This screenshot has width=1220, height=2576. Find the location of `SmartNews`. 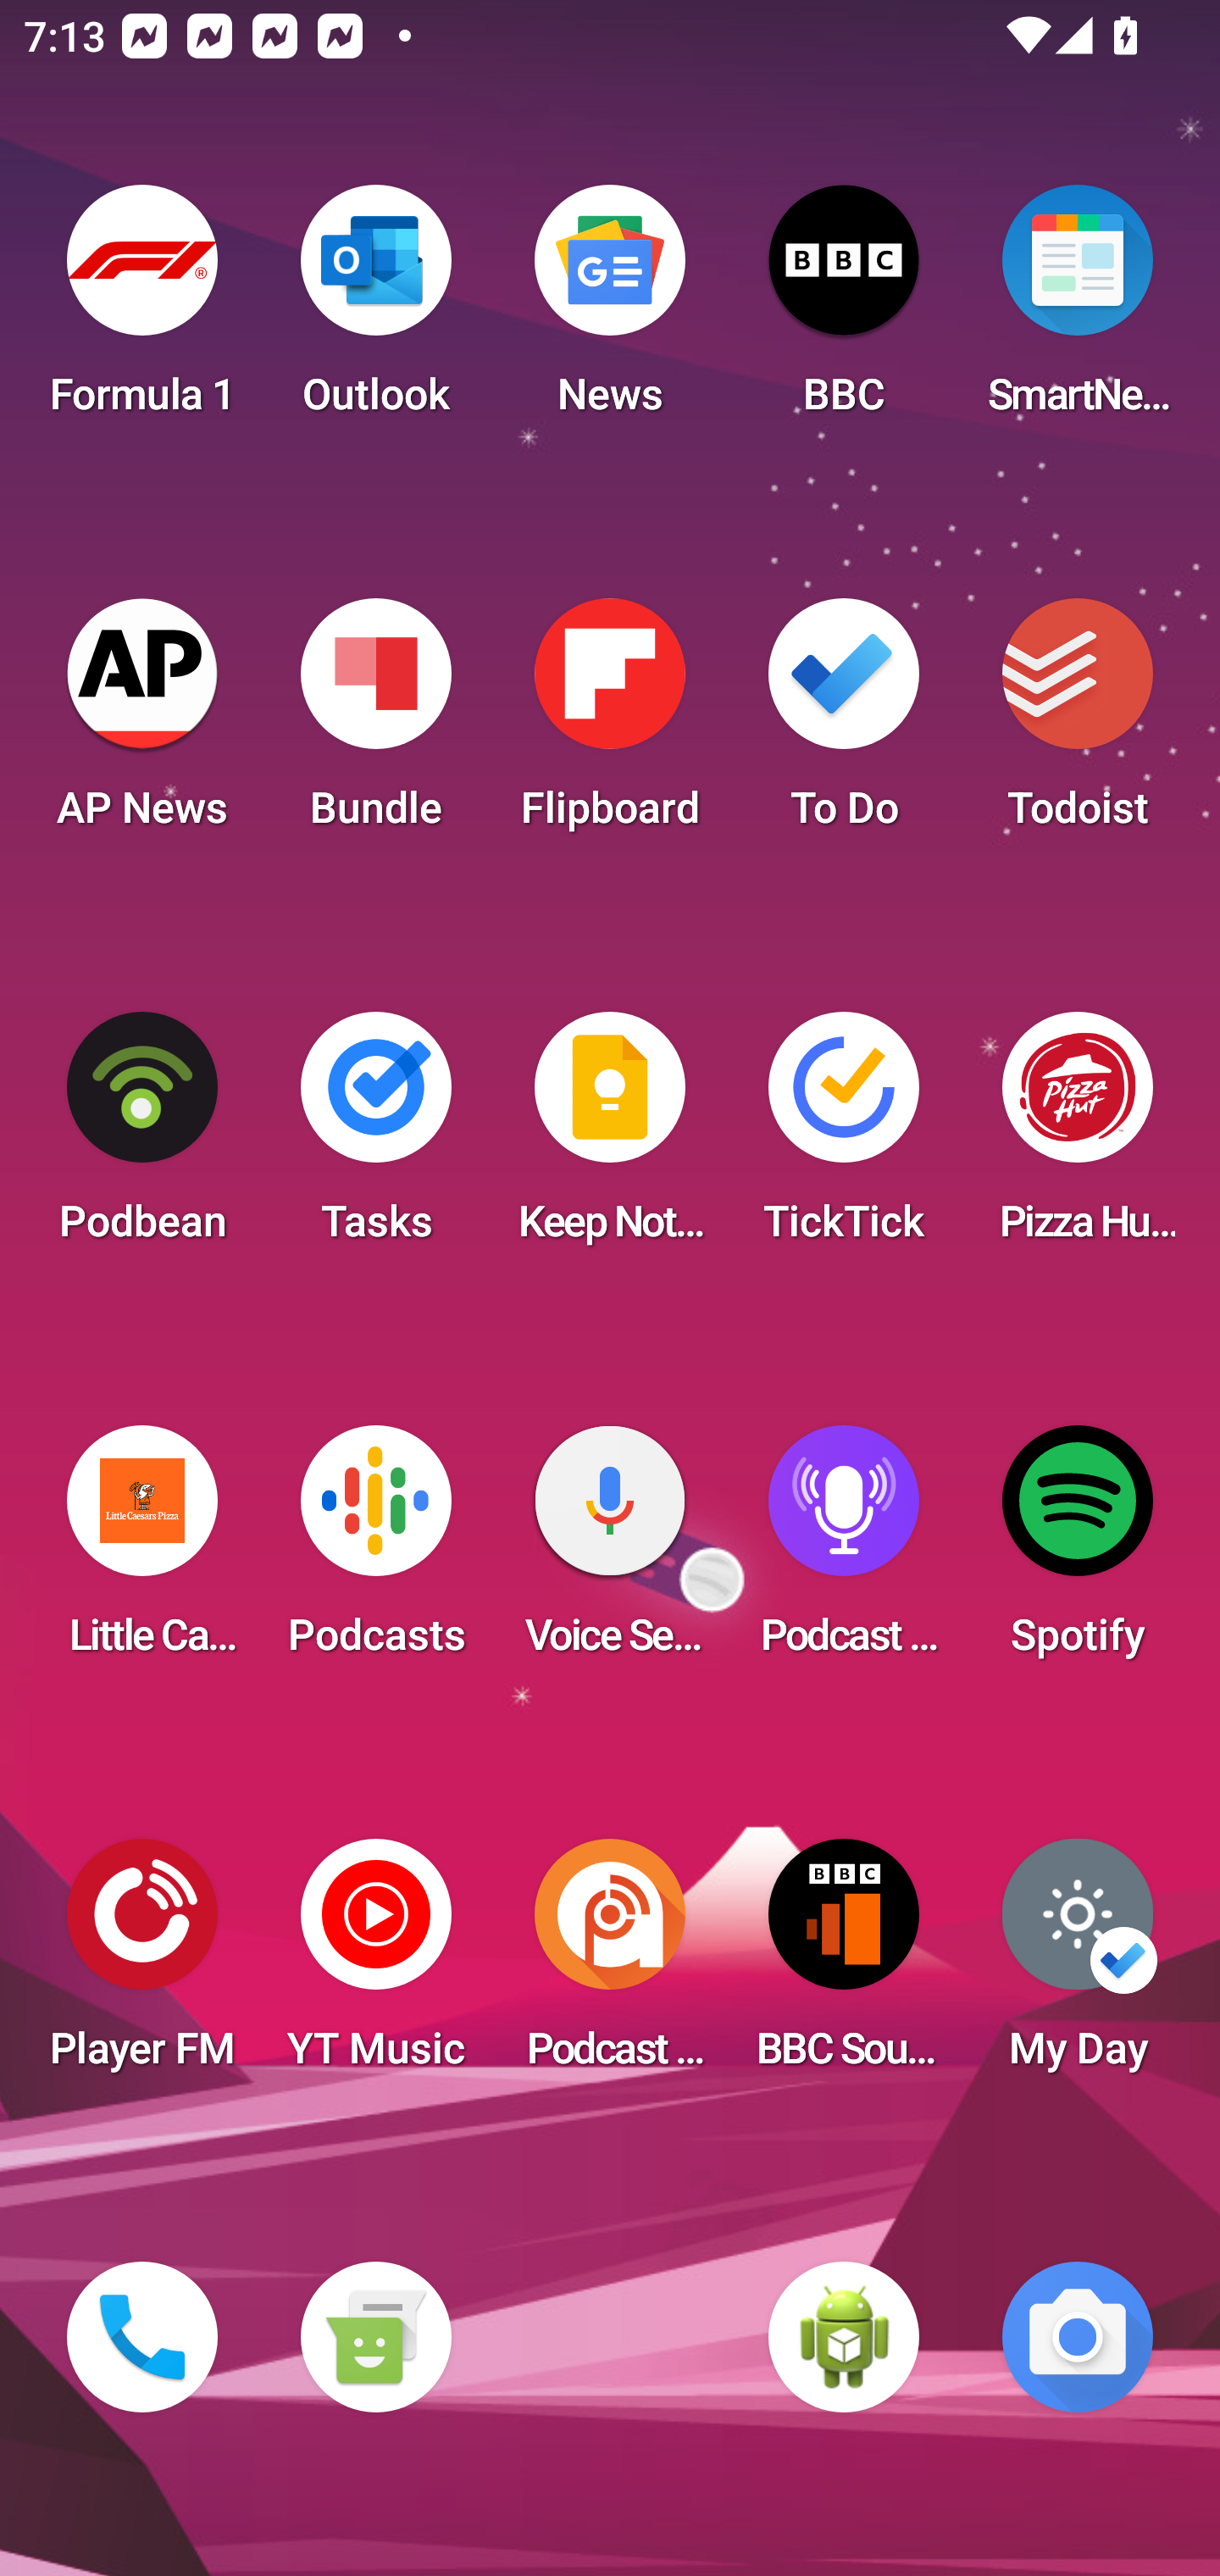

SmartNews is located at coordinates (1078, 310).